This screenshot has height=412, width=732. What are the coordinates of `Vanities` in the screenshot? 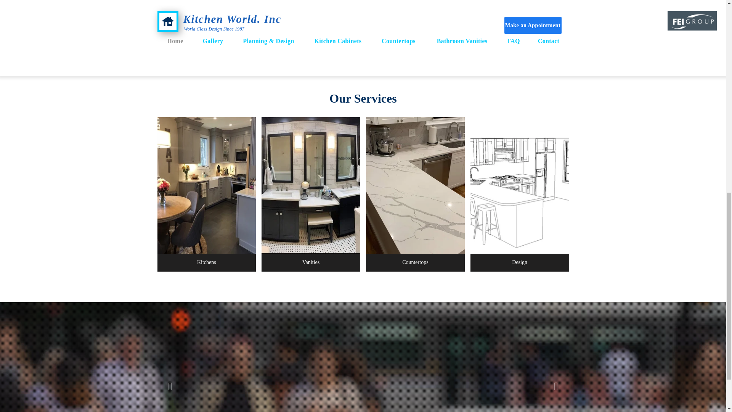 It's located at (310, 262).